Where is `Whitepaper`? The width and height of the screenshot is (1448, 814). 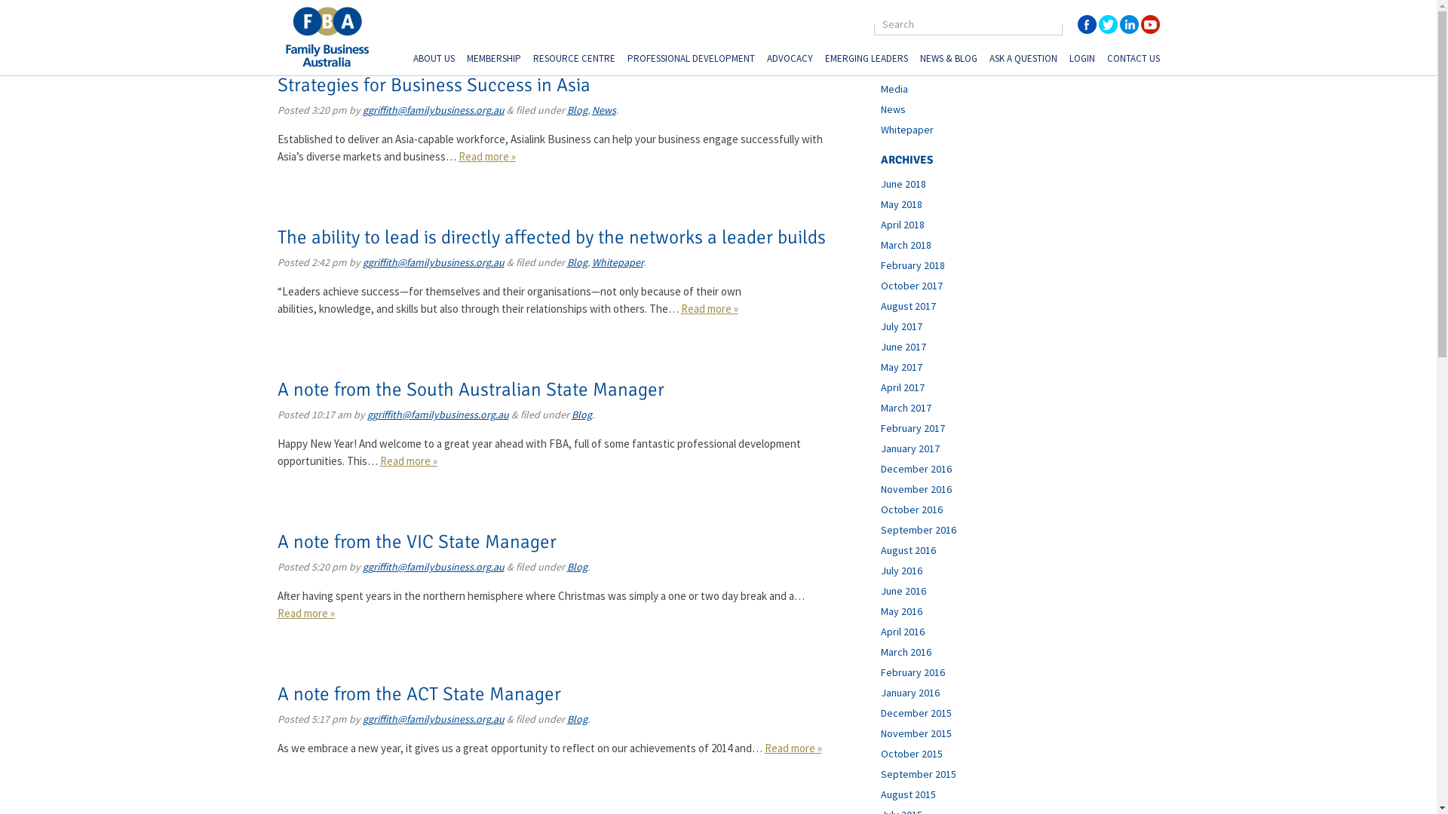 Whitepaper is located at coordinates (617, 262).